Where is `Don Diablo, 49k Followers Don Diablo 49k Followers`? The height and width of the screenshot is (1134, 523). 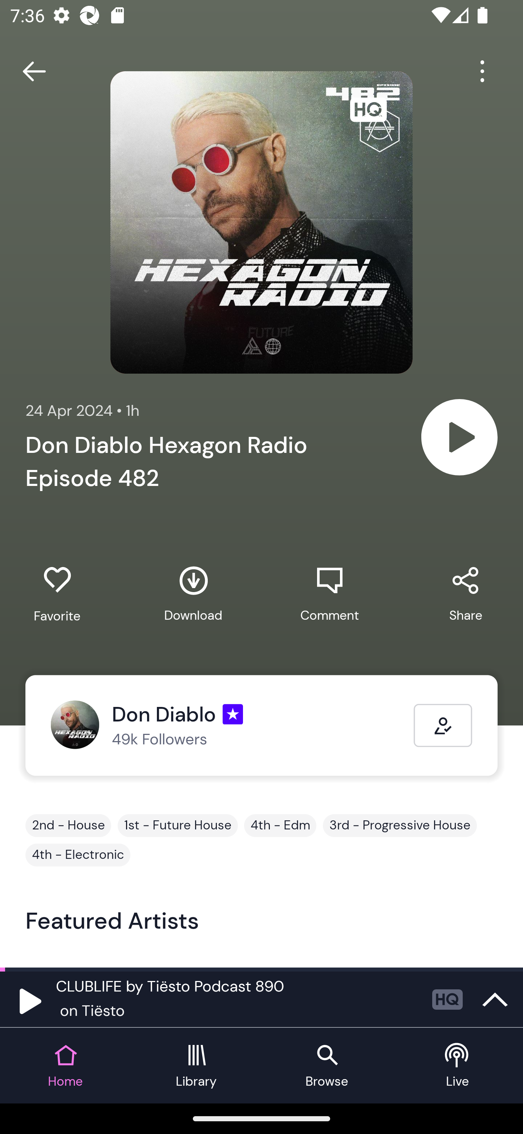 Don Diablo, 49k Followers Don Diablo 49k Followers is located at coordinates (232, 725).